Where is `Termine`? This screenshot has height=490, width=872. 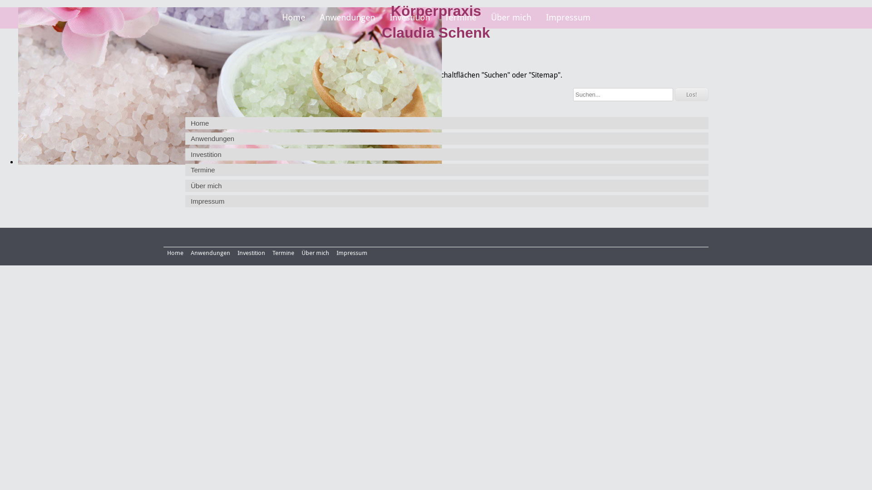 Termine is located at coordinates (283, 253).